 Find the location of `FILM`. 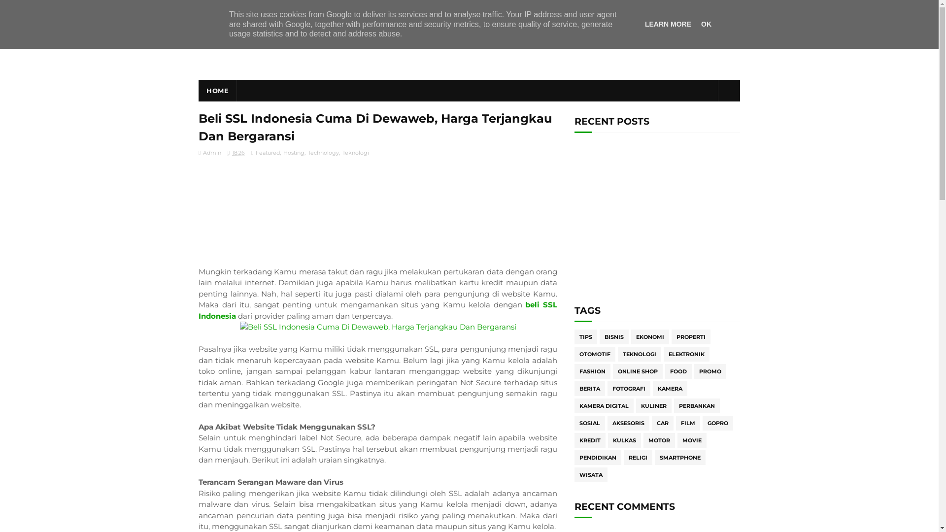

FILM is located at coordinates (688, 423).